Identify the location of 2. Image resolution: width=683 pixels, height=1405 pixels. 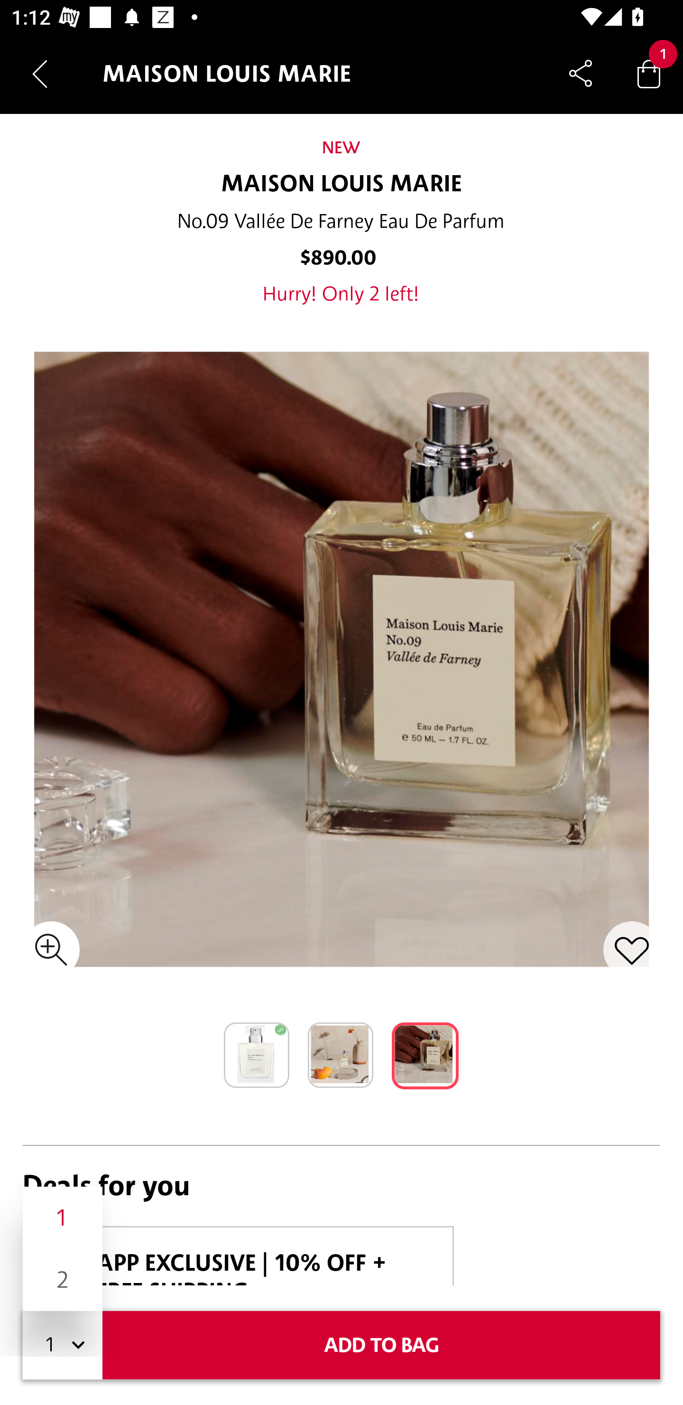
(63, 1280).